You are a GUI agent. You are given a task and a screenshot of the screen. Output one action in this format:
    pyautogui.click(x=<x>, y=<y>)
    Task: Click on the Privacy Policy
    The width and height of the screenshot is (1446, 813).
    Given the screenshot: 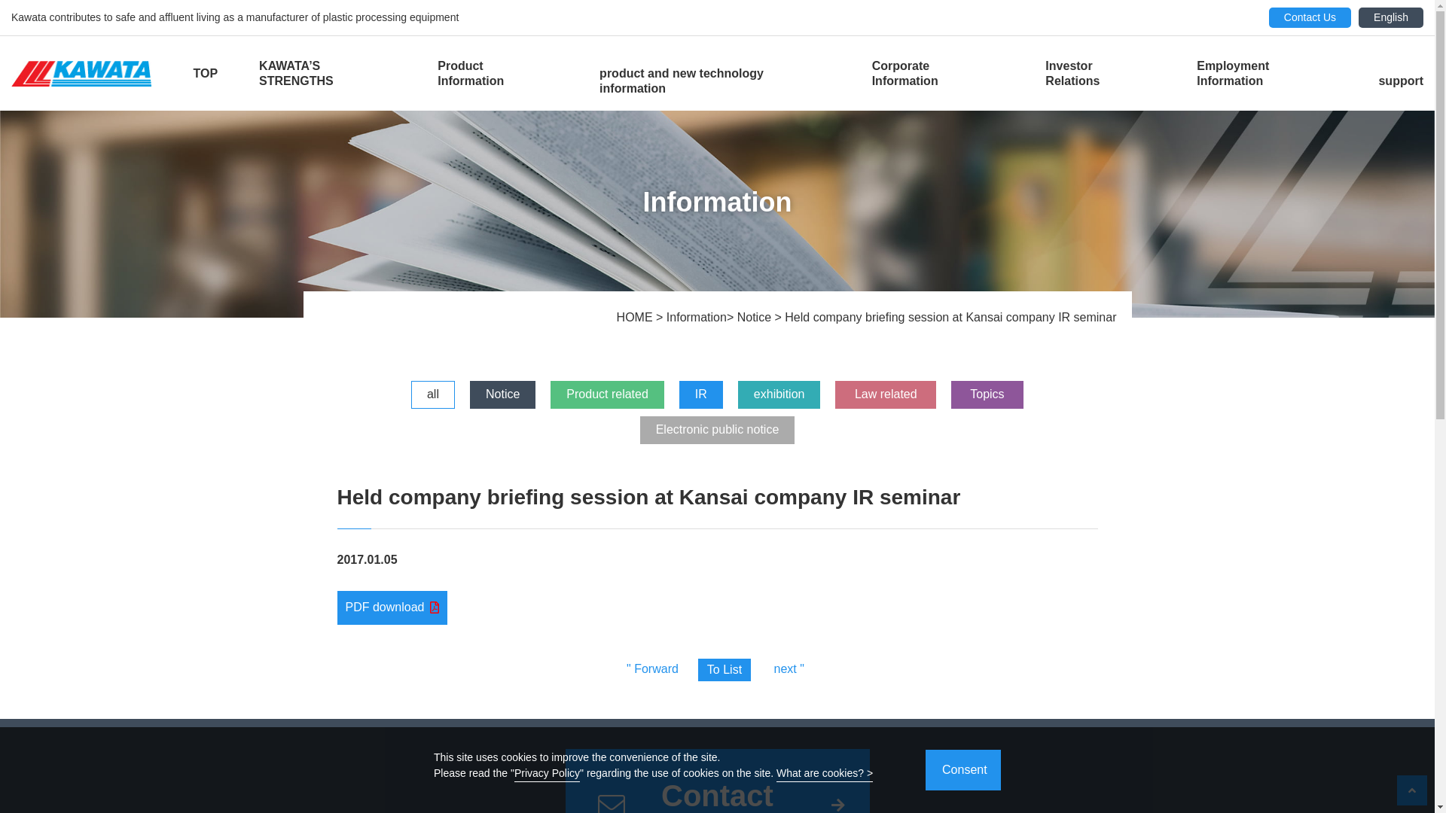 What is the action you would take?
    pyautogui.click(x=547, y=775)
    